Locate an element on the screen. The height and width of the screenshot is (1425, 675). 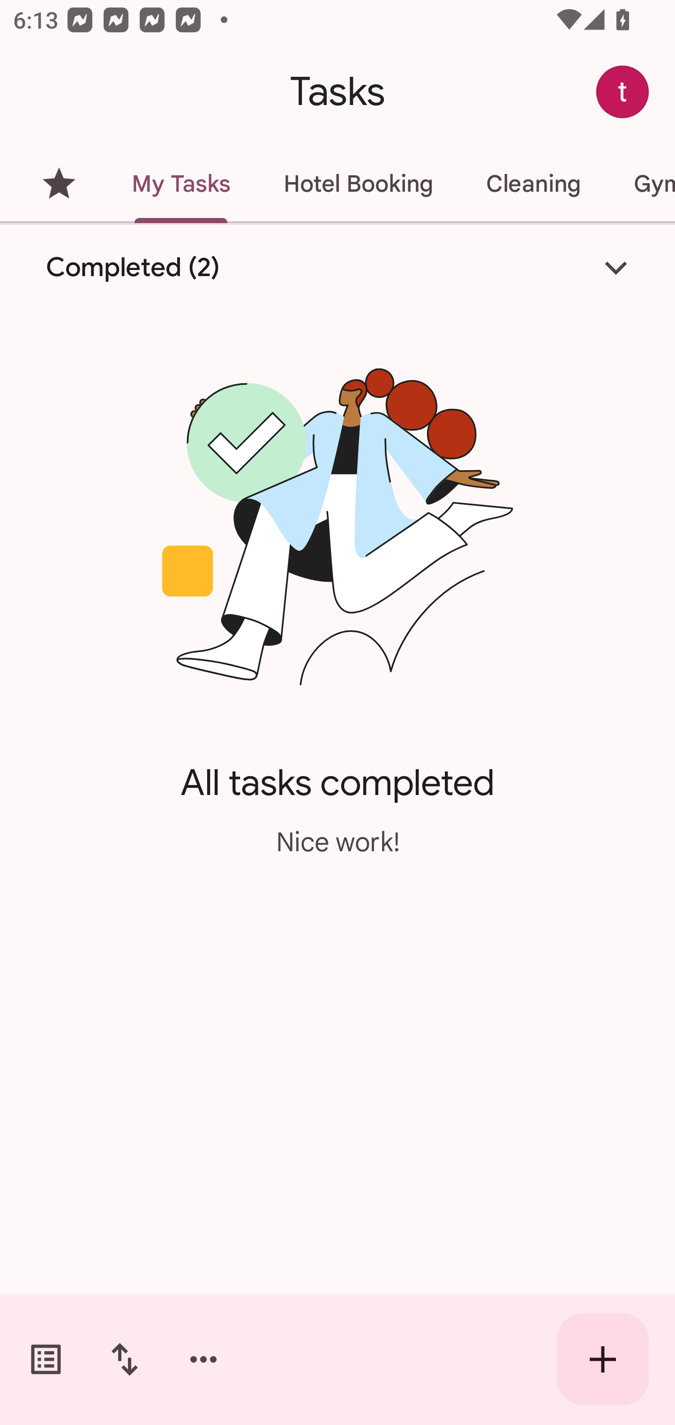
More options is located at coordinates (203, 1359).